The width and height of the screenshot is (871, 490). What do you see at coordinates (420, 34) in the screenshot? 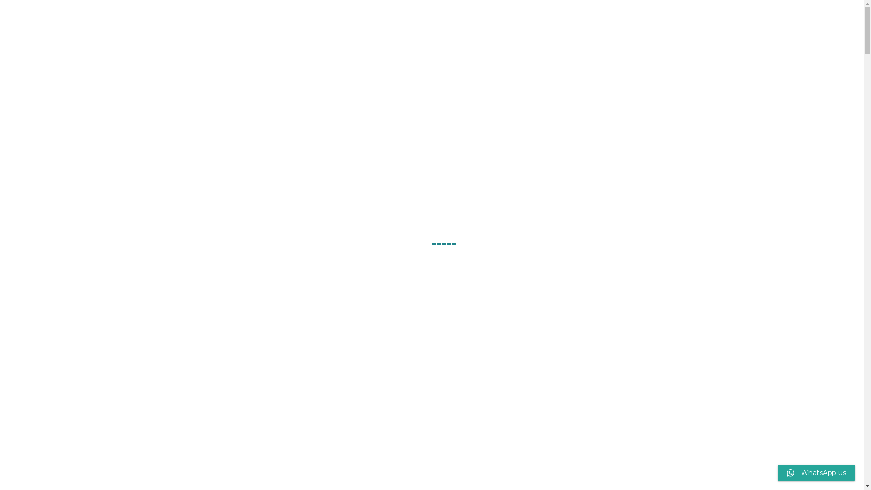
I see `TECIDOS` at bounding box center [420, 34].